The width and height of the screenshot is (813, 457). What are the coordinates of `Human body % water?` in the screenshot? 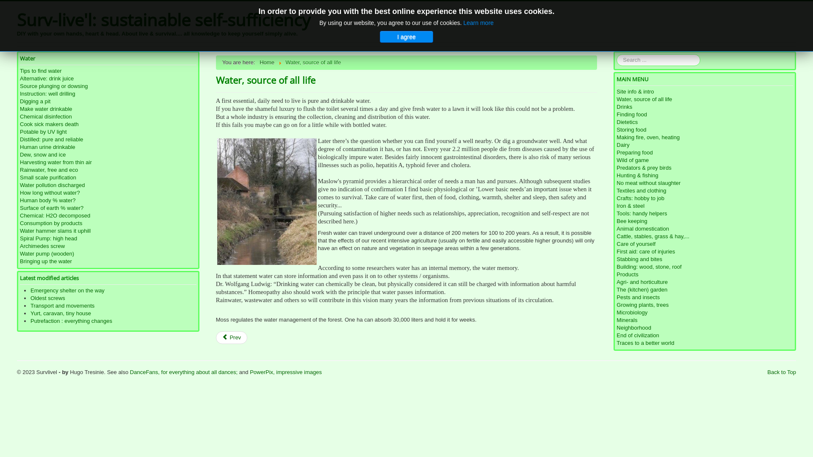 It's located at (108, 201).